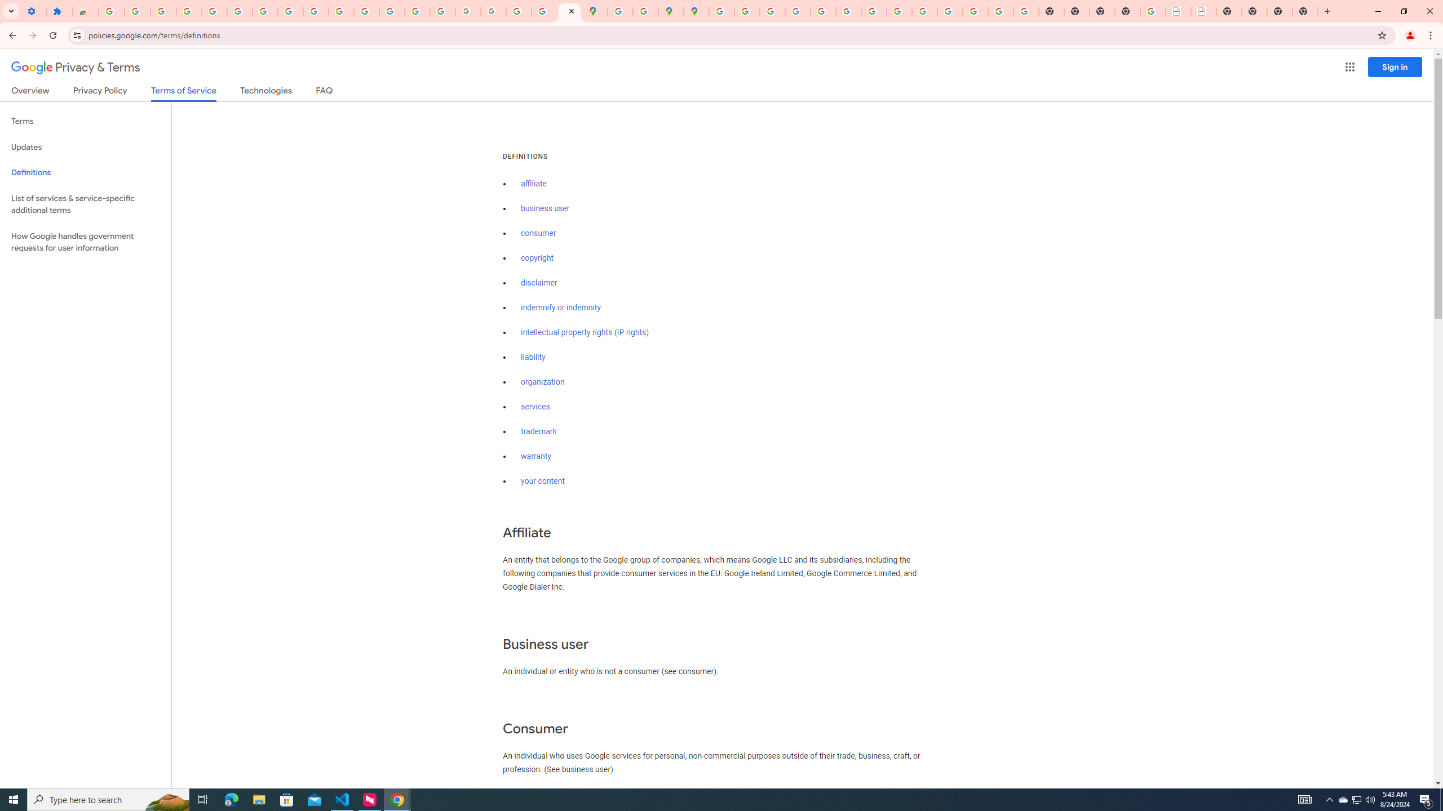 This screenshot has height=811, width=1443. What do you see at coordinates (535, 407) in the screenshot?
I see `services` at bounding box center [535, 407].